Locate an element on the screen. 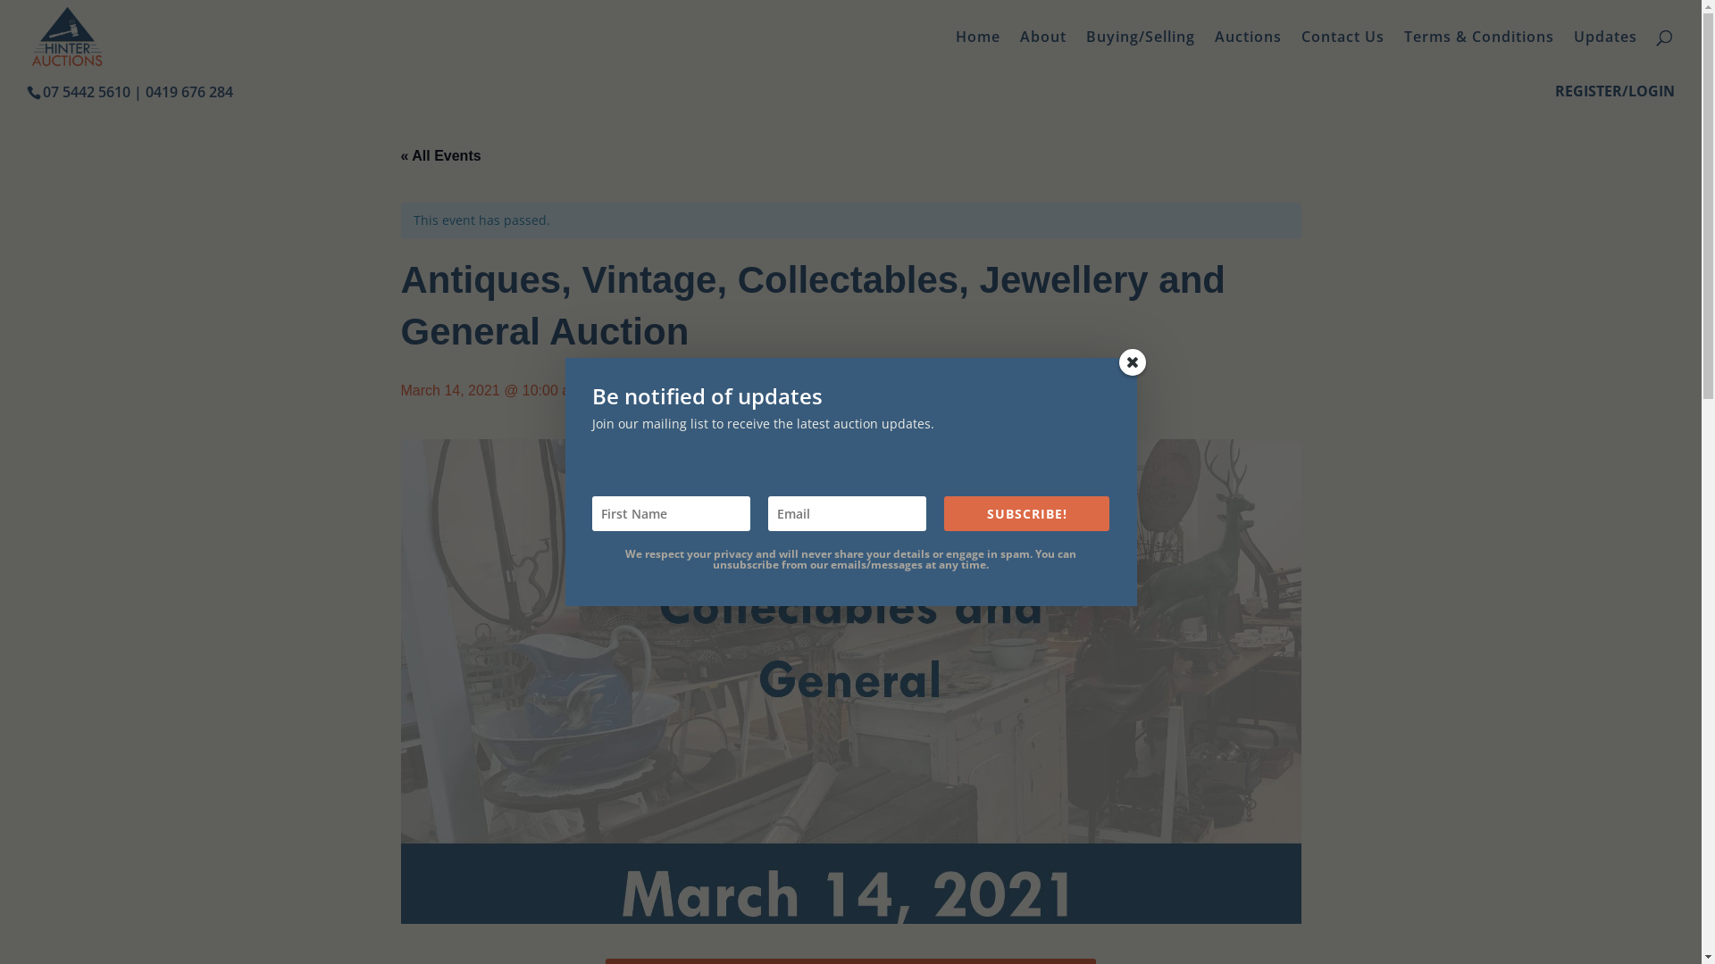 The image size is (1715, 964). Terms & Conditions is located at coordinates (1479, 52).